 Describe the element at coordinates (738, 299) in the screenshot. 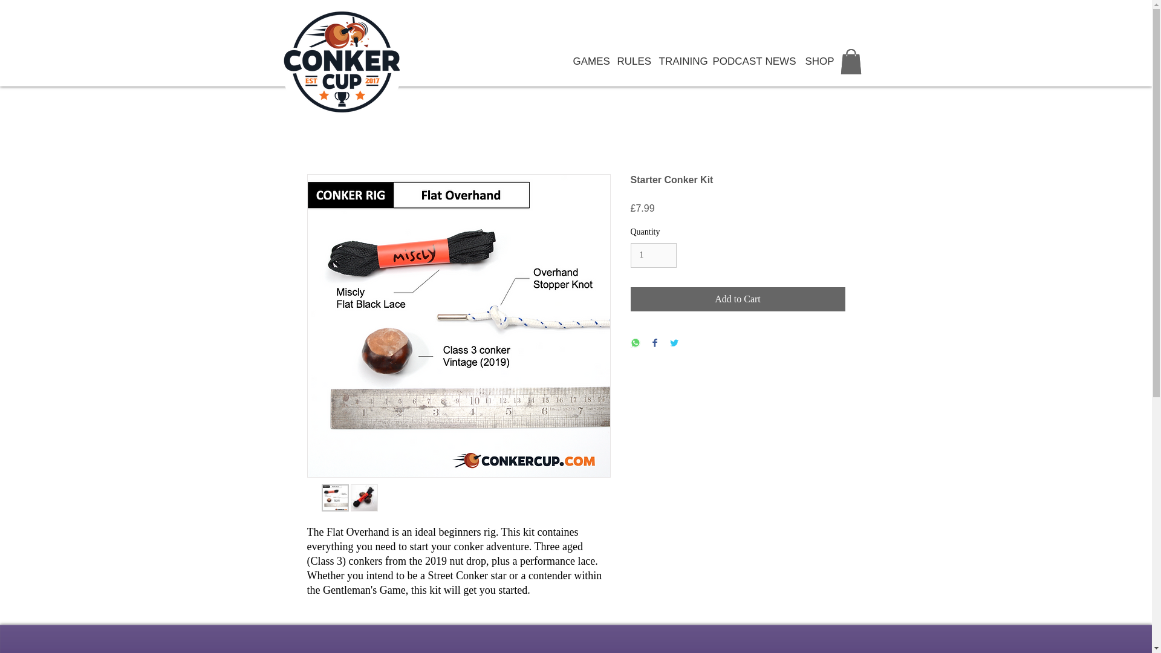

I see `Add to Cart` at that location.